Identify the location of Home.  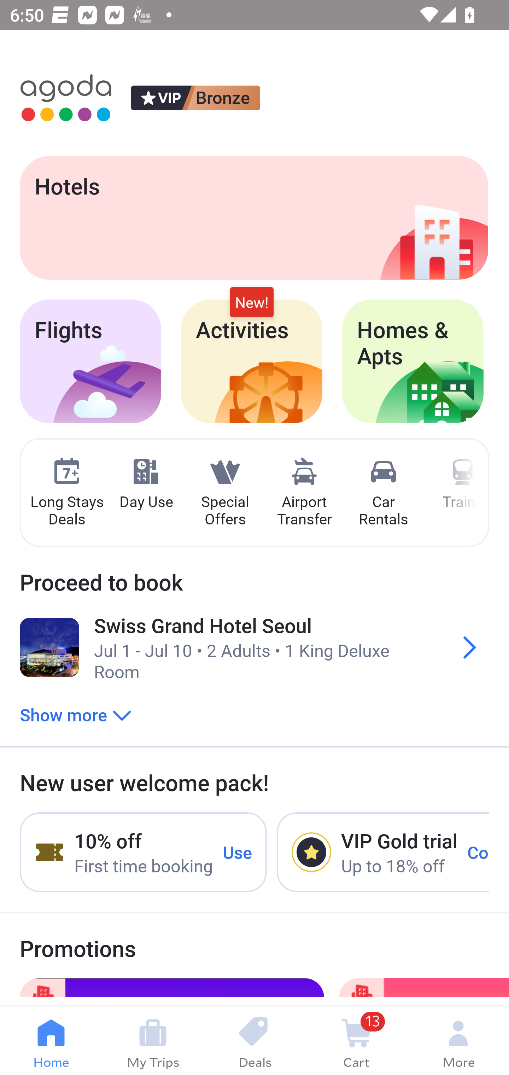
(51, 1041).